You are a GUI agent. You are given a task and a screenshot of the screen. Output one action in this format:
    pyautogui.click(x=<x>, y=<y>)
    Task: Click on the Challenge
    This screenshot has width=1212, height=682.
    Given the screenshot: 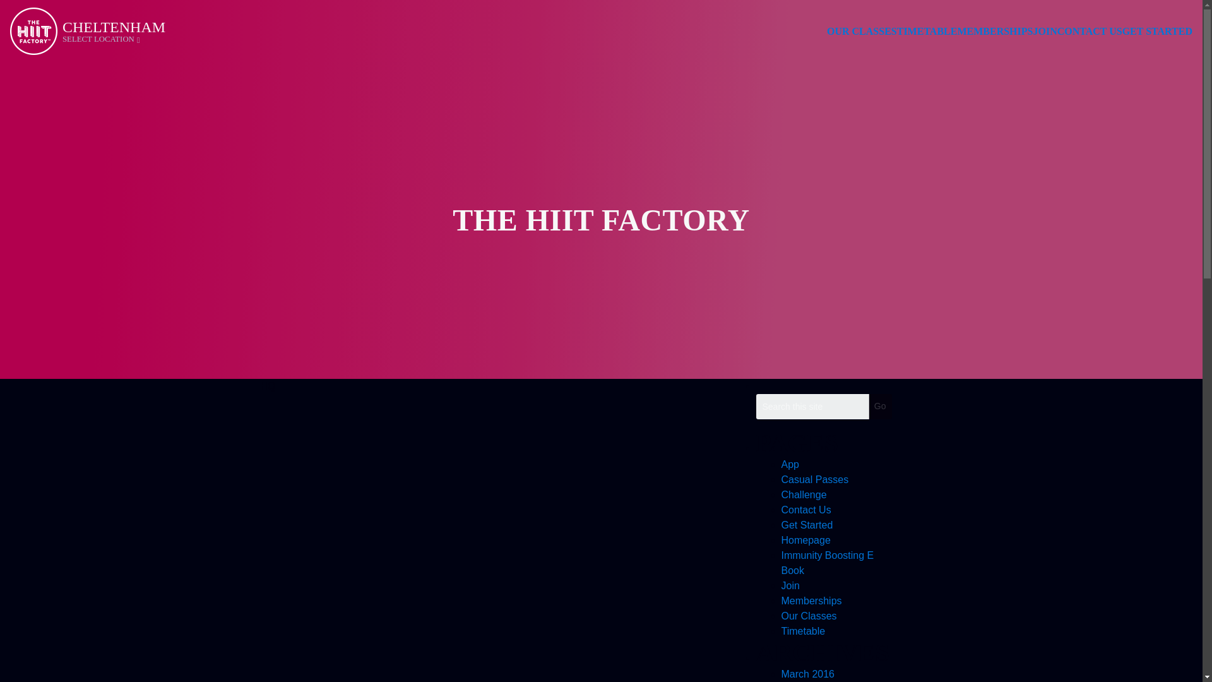 What is the action you would take?
    pyautogui.click(x=804, y=494)
    